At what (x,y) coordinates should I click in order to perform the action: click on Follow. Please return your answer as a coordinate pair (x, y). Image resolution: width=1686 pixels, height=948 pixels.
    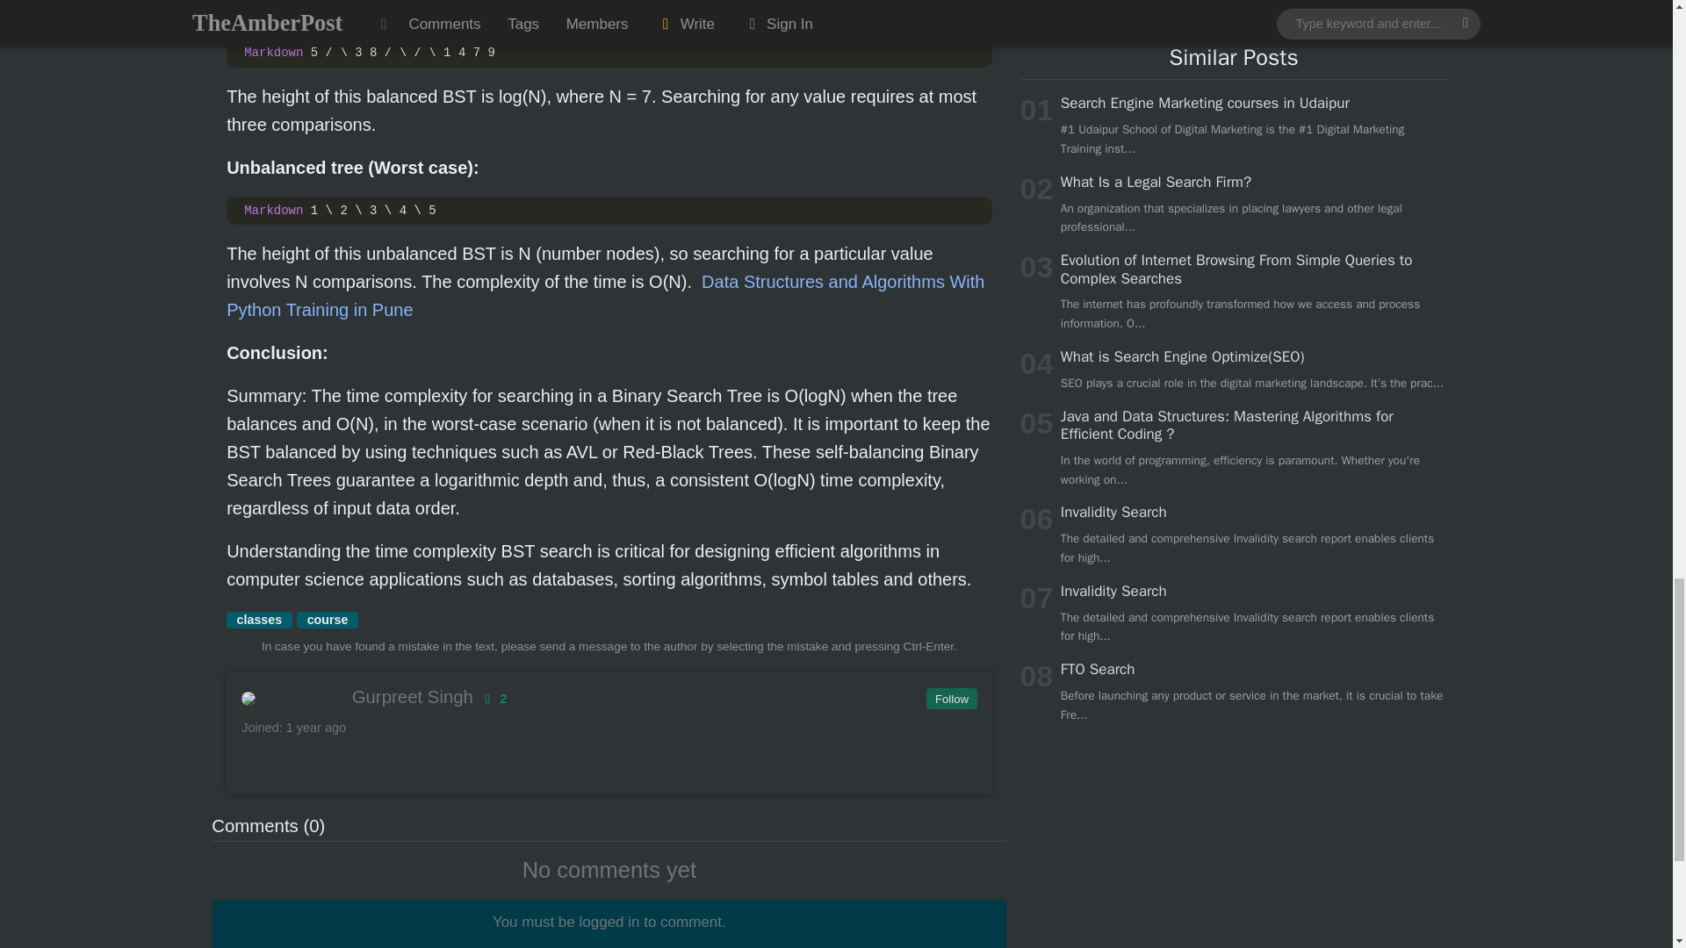
    Looking at the image, I should click on (950, 699).